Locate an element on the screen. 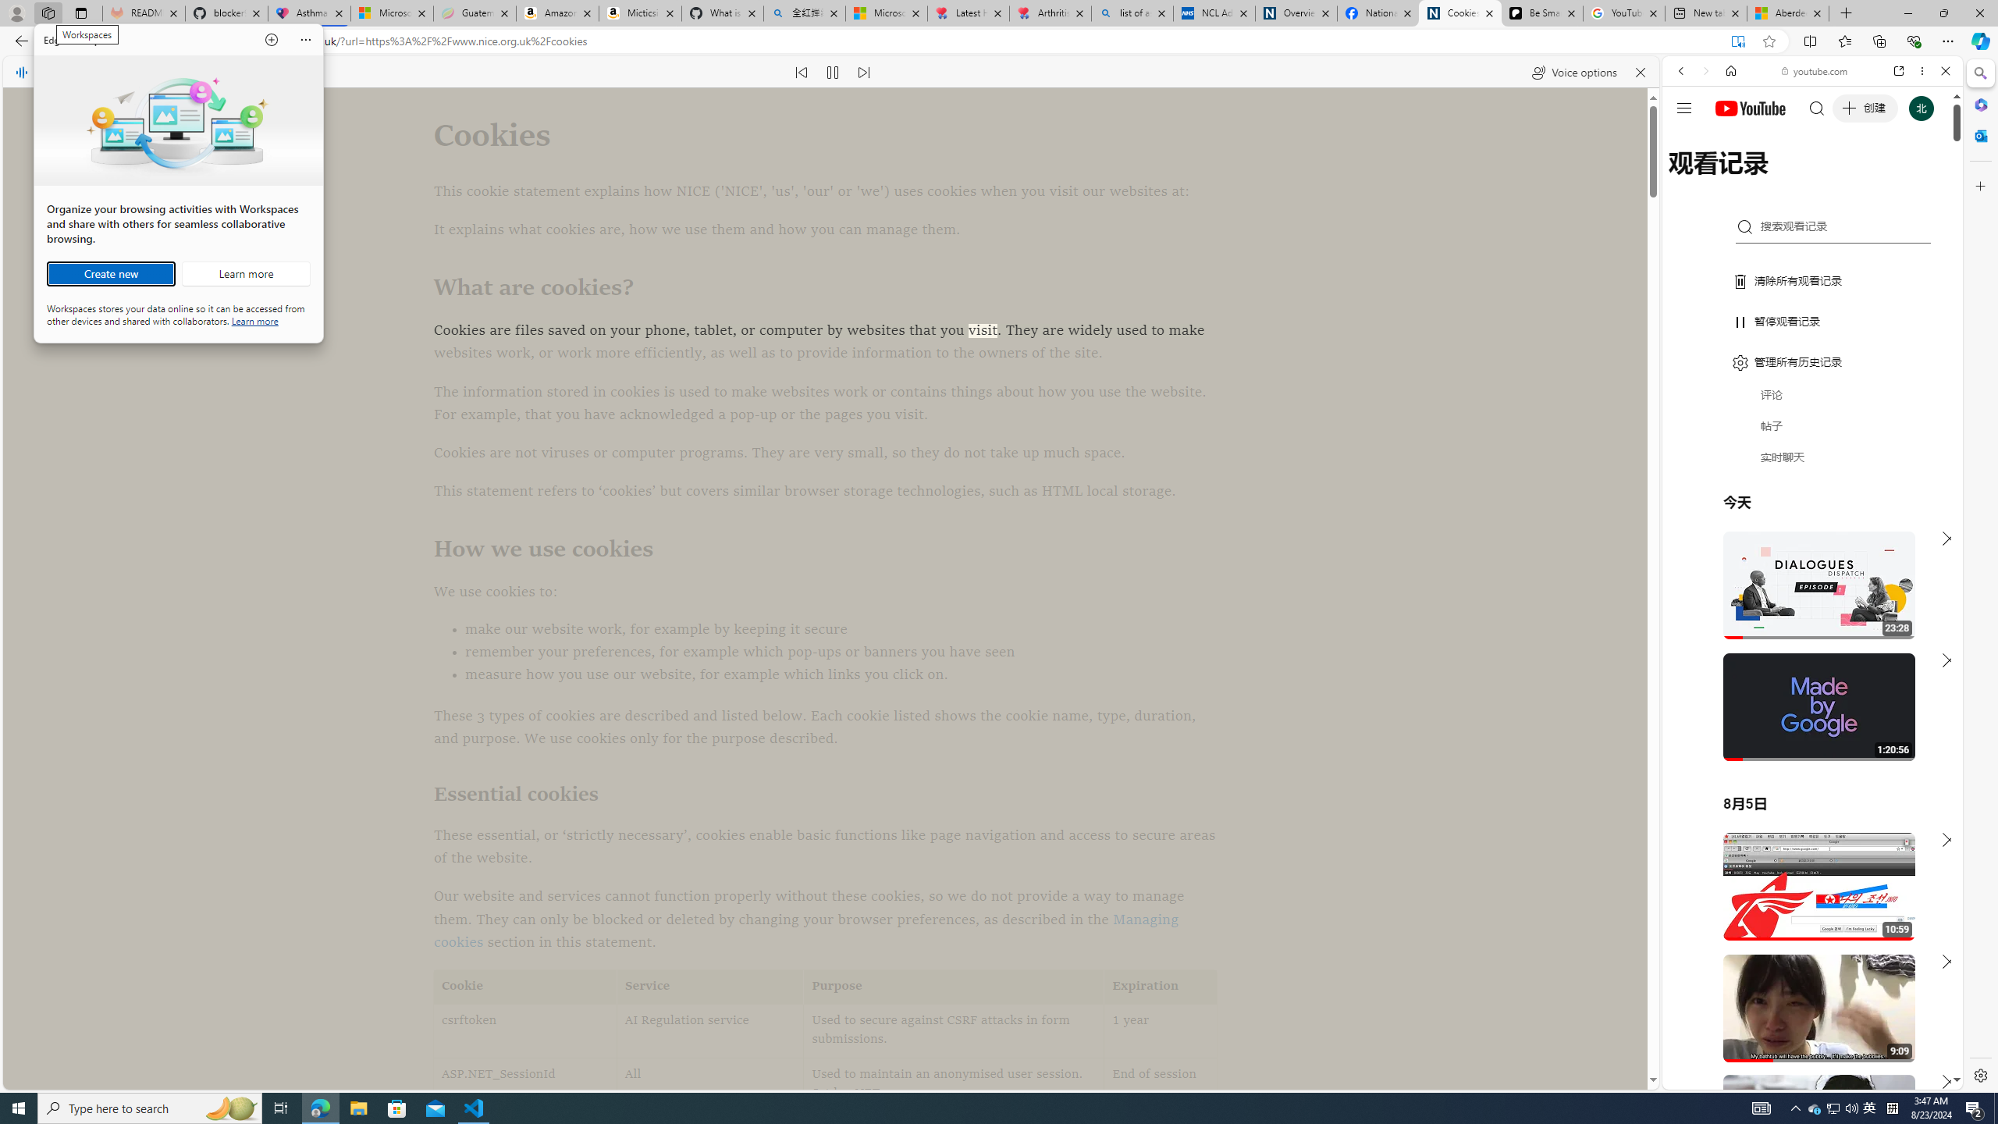 This screenshot has height=1124, width=1998. Q2790: 100% is located at coordinates (1851, 1108).